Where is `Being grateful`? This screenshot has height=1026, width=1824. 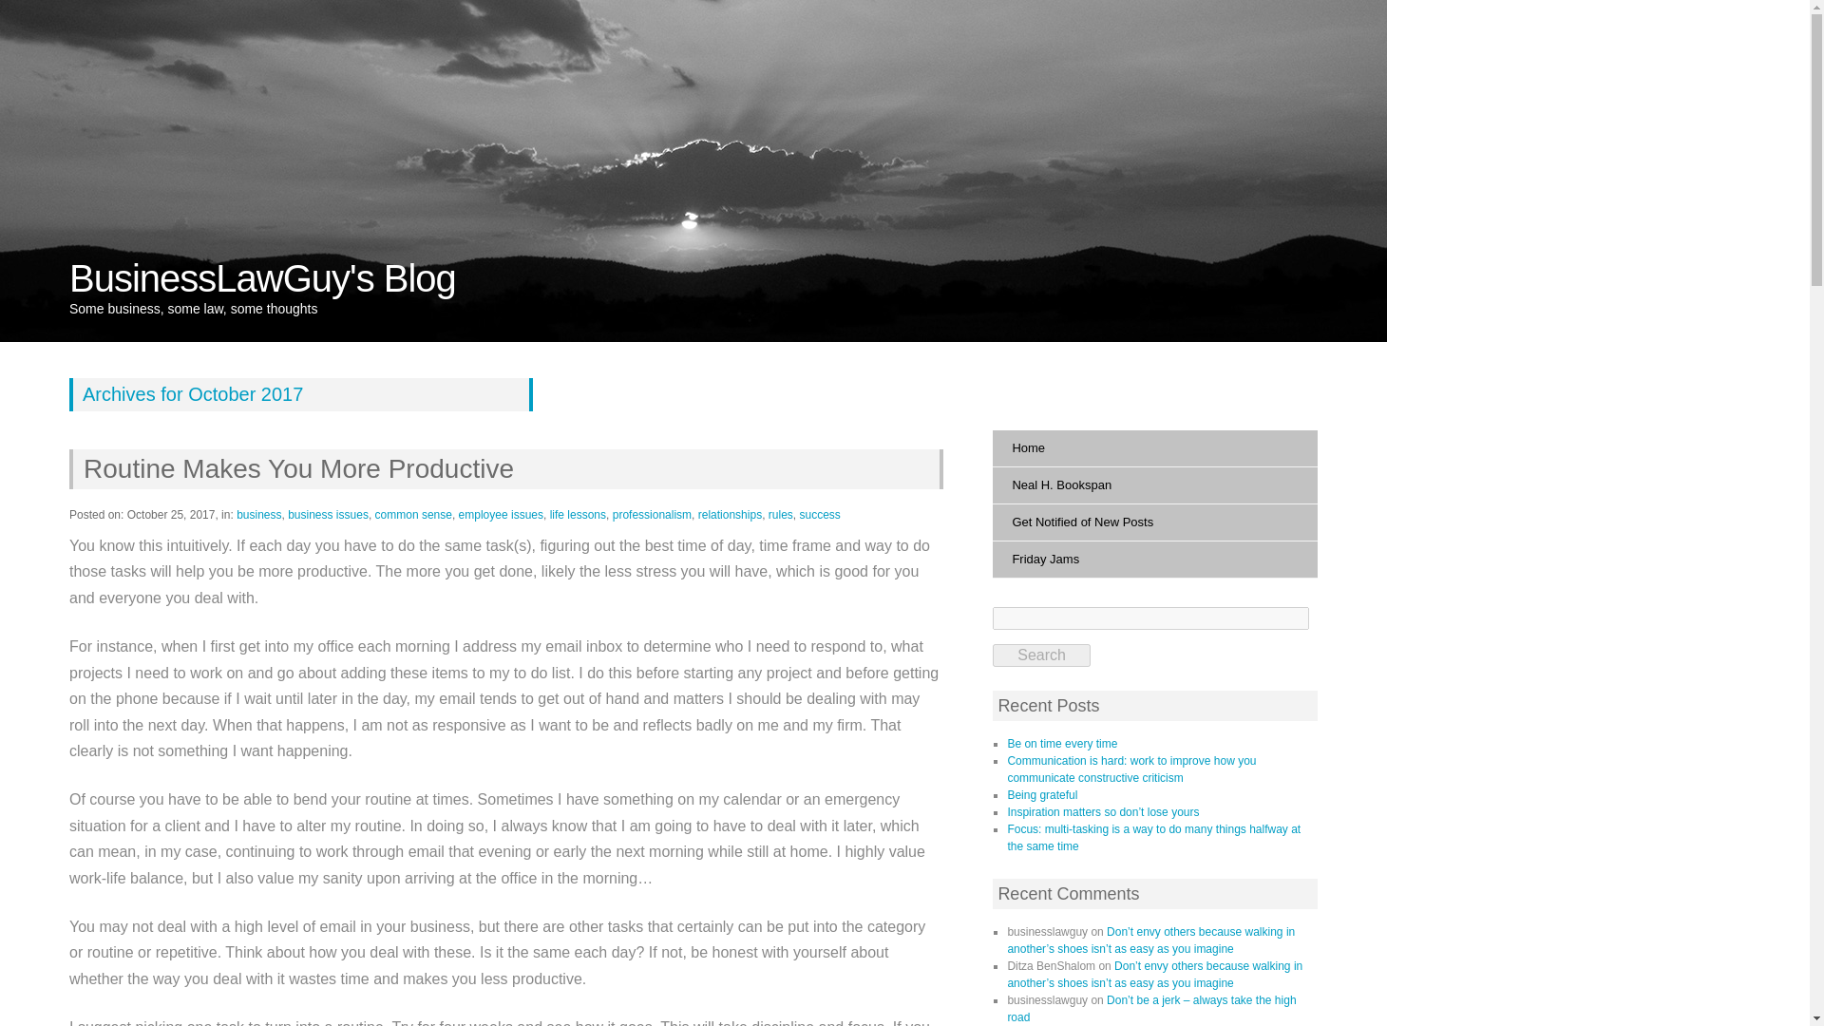
Being grateful is located at coordinates (1041, 794).